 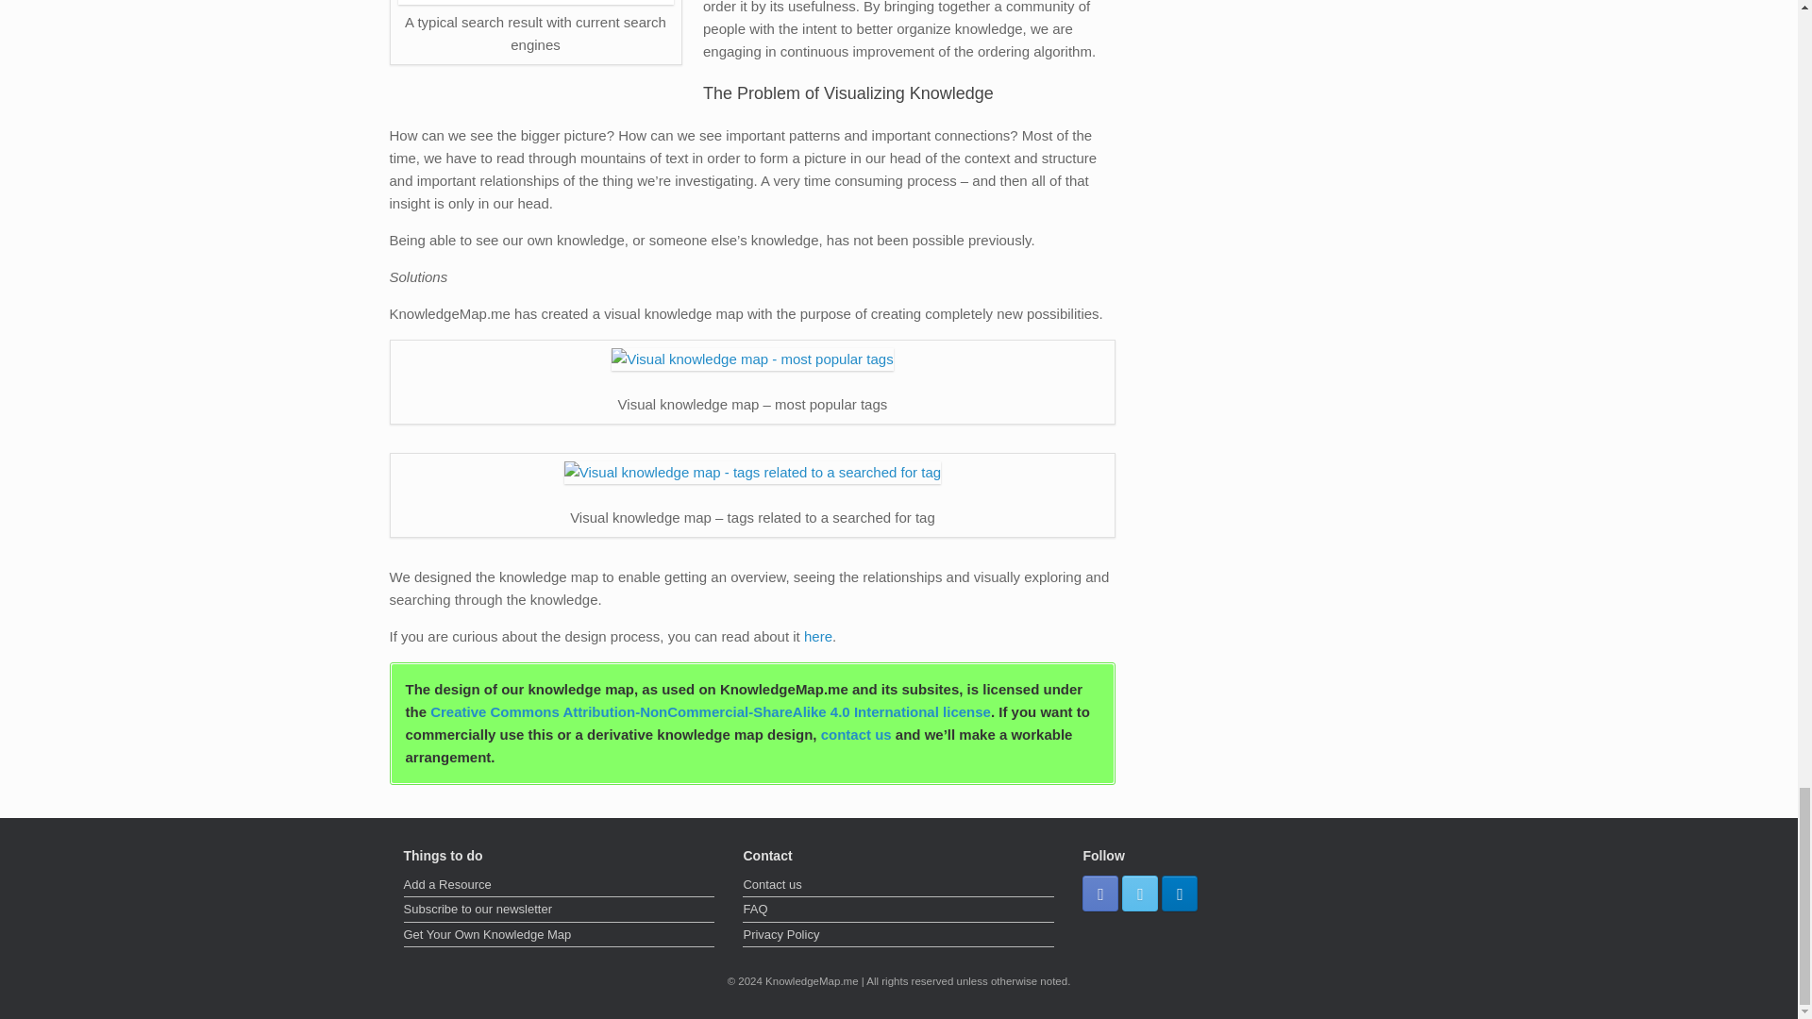 What do you see at coordinates (1180, 893) in the screenshot?
I see `KnowledgeMap.me LinkedIn` at bounding box center [1180, 893].